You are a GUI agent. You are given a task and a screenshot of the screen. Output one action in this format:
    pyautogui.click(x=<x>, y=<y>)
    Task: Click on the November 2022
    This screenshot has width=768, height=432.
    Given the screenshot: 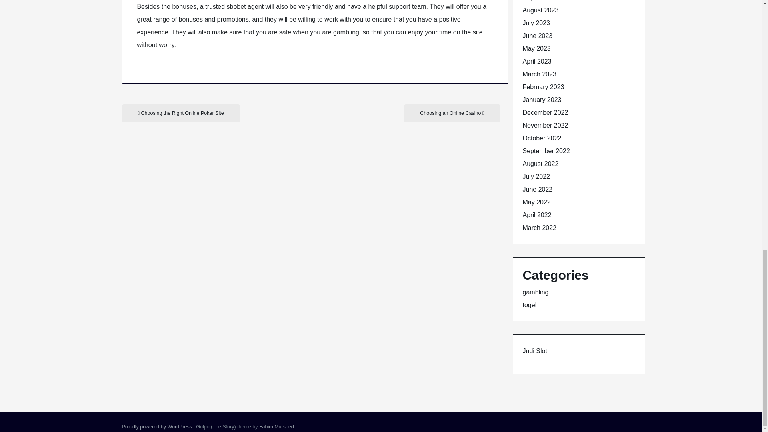 What is the action you would take?
    pyautogui.click(x=545, y=125)
    